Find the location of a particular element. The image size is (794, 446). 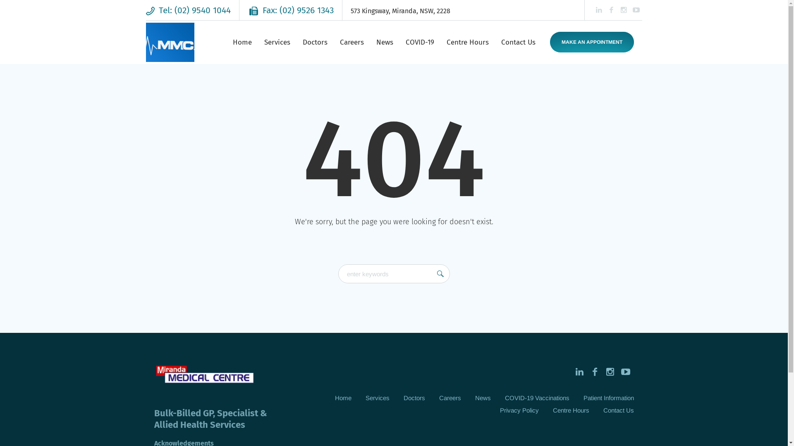

LinkedIn is located at coordinates (599, 10).